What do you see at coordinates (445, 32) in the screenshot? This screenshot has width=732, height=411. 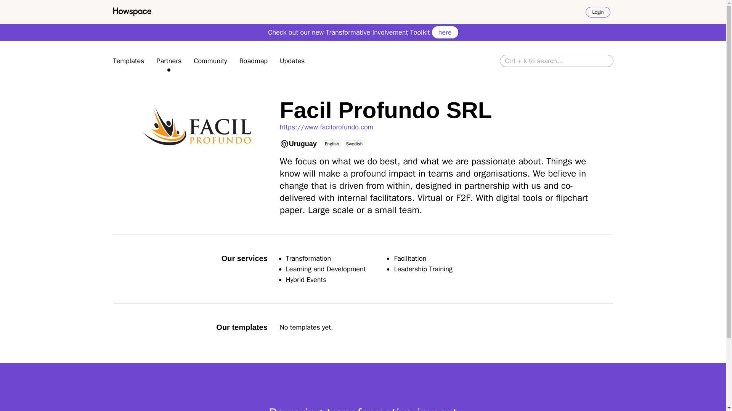 I see `here` at bounding box center [445, 32].